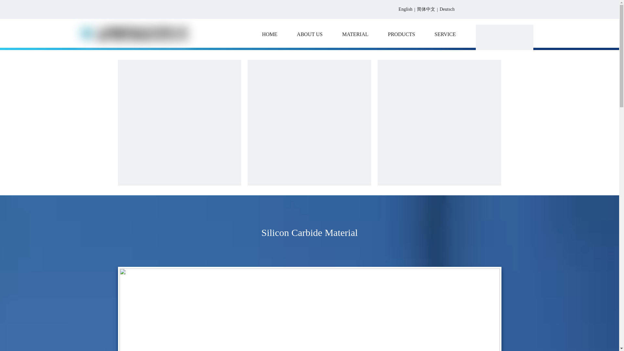 The height and width of the screenshot is (351, 624). Describe the element at coordinates (355, 34) in the screenshot. I see `MATERIAL` at that location.